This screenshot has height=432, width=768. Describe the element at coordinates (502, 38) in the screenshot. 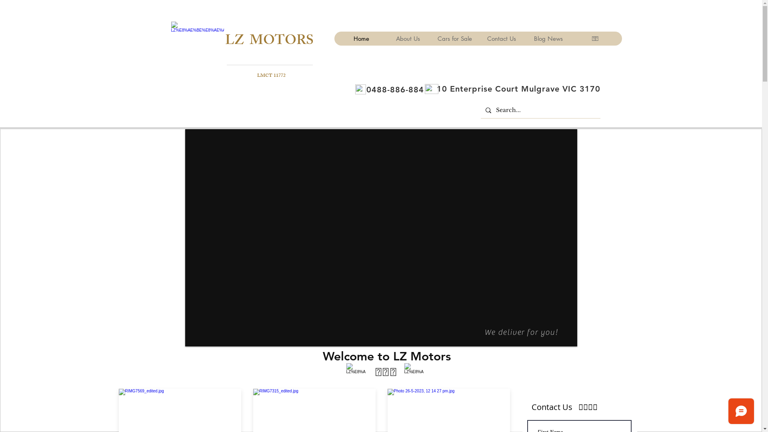

I see `Contact Us` at that location.